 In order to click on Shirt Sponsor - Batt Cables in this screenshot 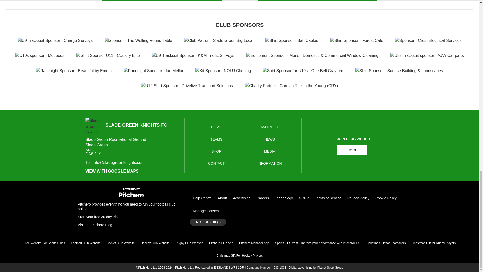, I will do `click(292, 40)`.